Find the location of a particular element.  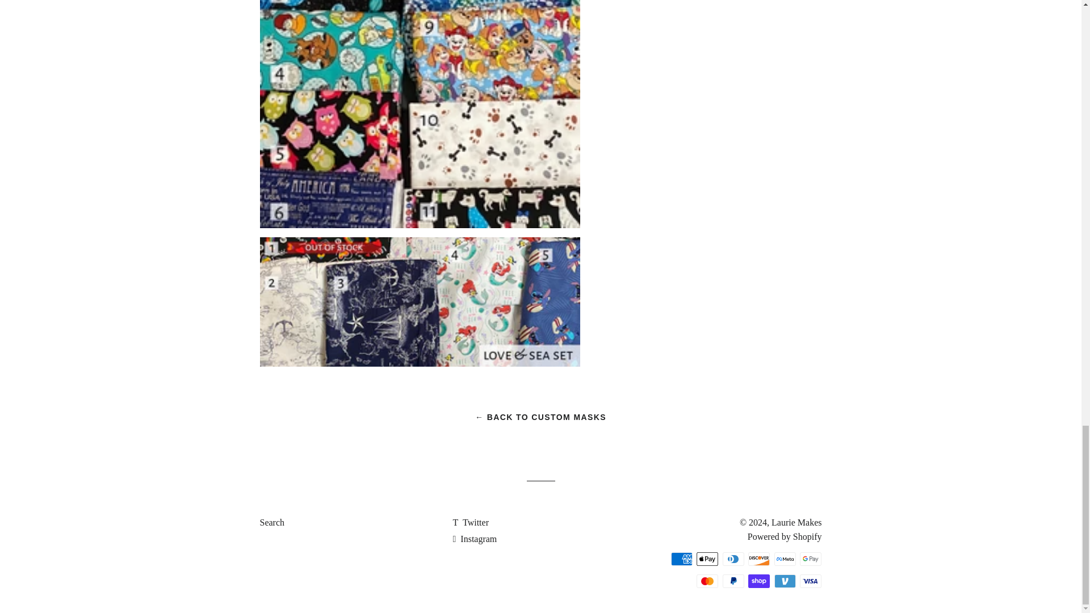

Laurie Makes on Twitter is located at coordinates (470, 522).